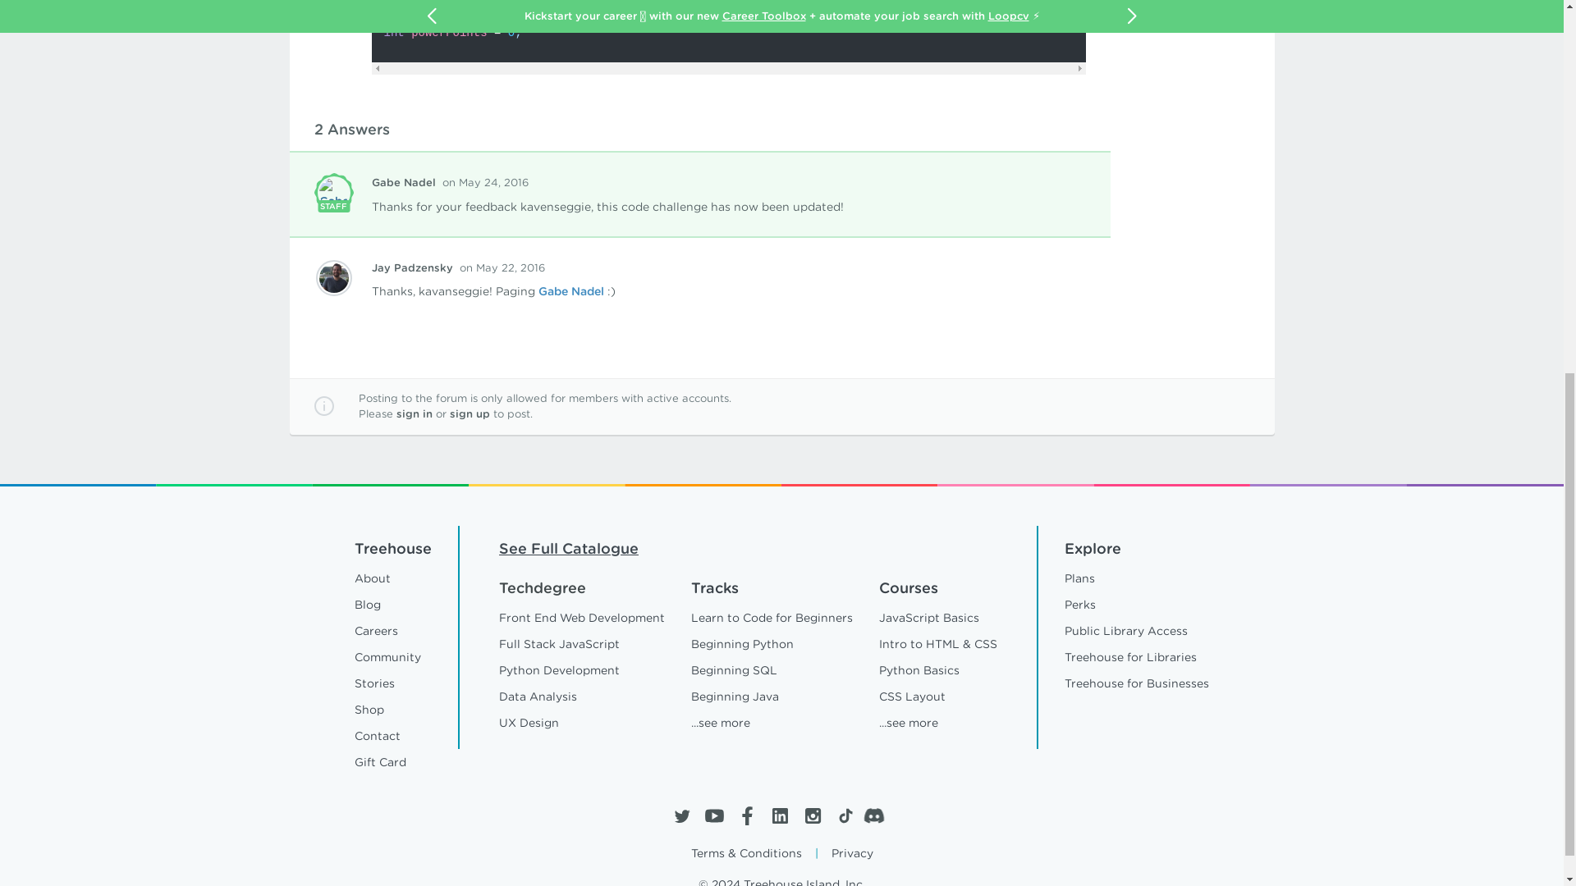 The width and height of the screenshot is (1576, 886). What do you see at coordinates (811, 815) in the screenshot?
I see `Instagram` at bounding box center [811, 815].